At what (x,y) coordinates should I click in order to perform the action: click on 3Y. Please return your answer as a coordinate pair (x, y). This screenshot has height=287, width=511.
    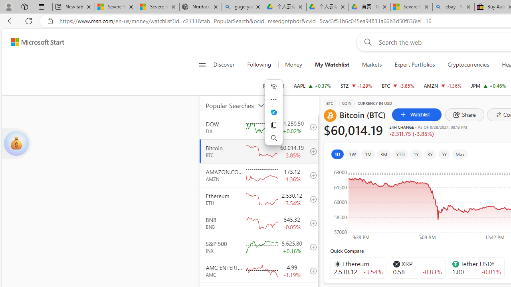
    Looking at the image, I should click on (430, 154).